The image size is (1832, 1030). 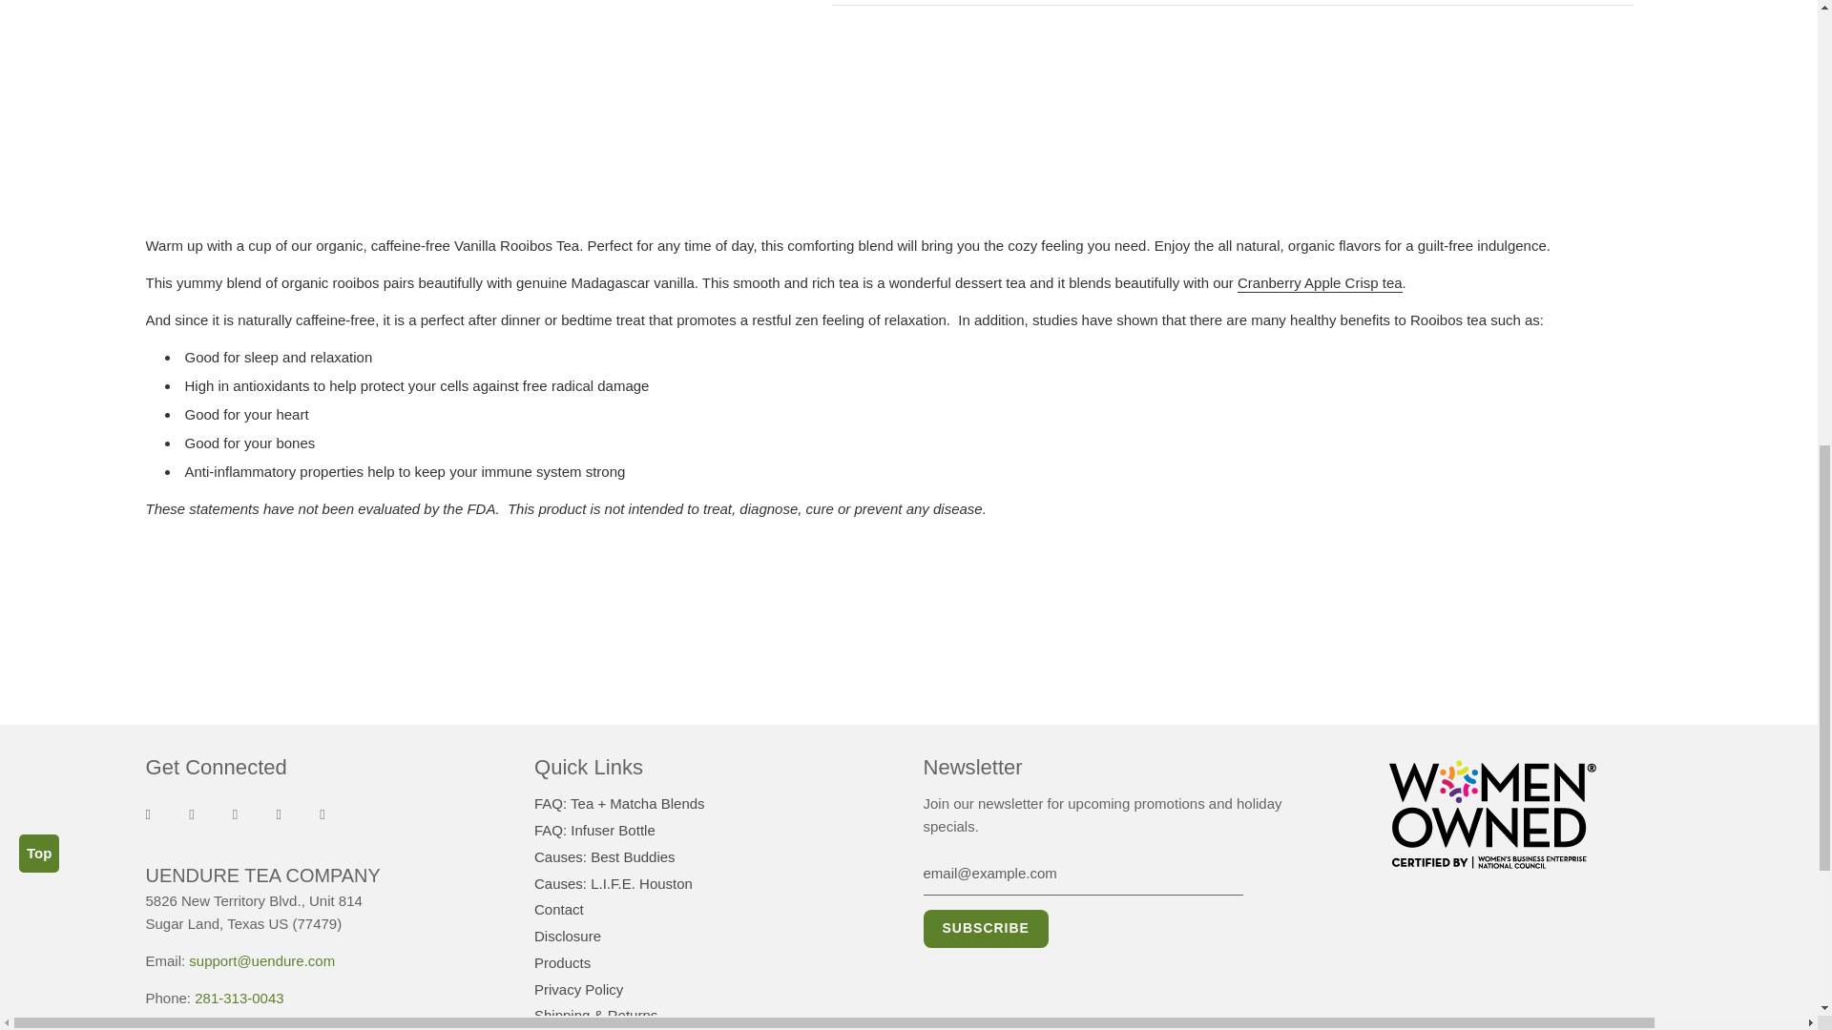 What do you see at coordinates (985, 928) in the screenshot?
I see `Subscribe` at bounding box center [985, 928].